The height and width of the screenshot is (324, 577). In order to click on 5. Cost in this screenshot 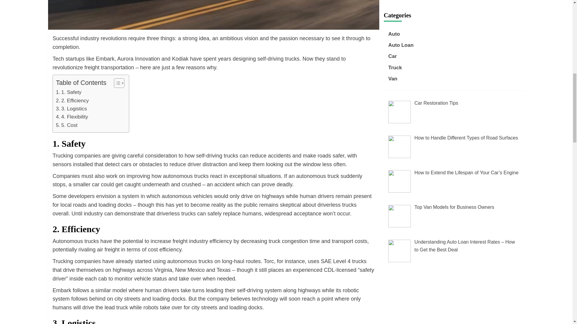, I will do `click(67, 125)`.